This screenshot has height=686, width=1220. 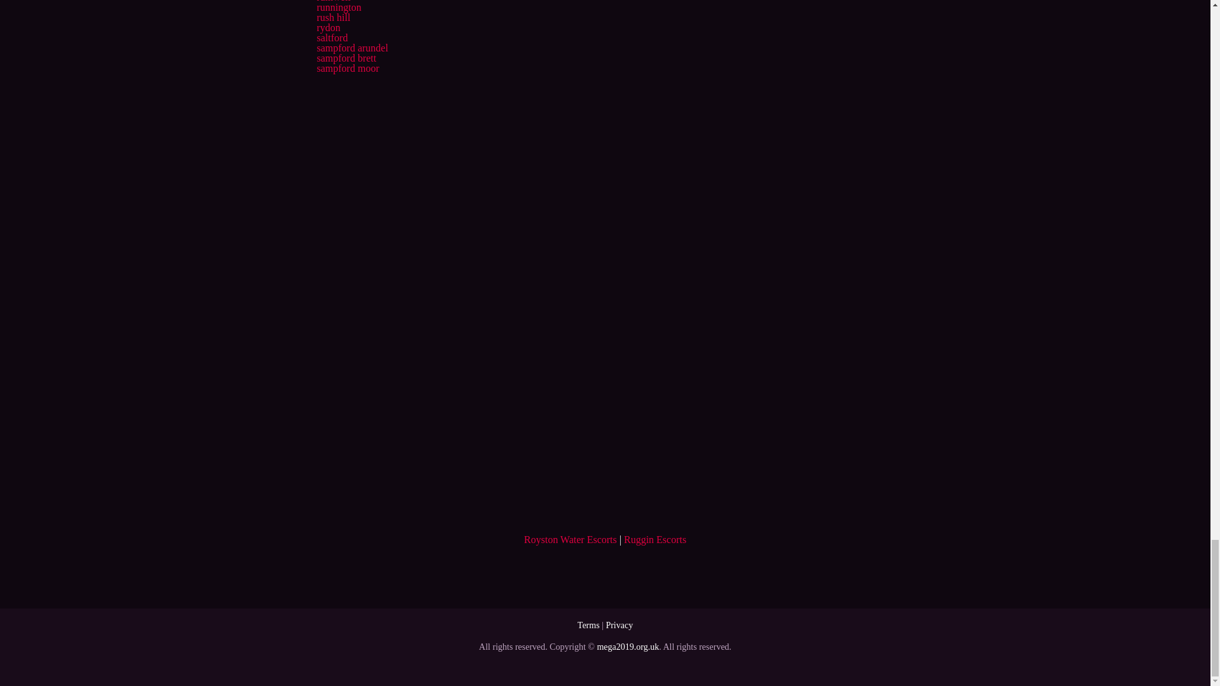 What do you see at coordinates (333, 1) in the screenshot?
I see `rumwell` at bounding box center [333, 1].